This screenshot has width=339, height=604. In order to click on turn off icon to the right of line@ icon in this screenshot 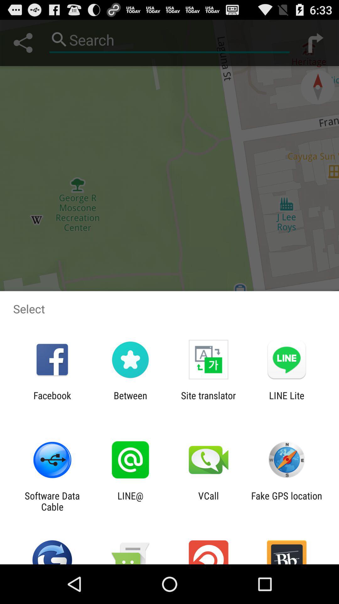, I will do `click(208, 501)`.